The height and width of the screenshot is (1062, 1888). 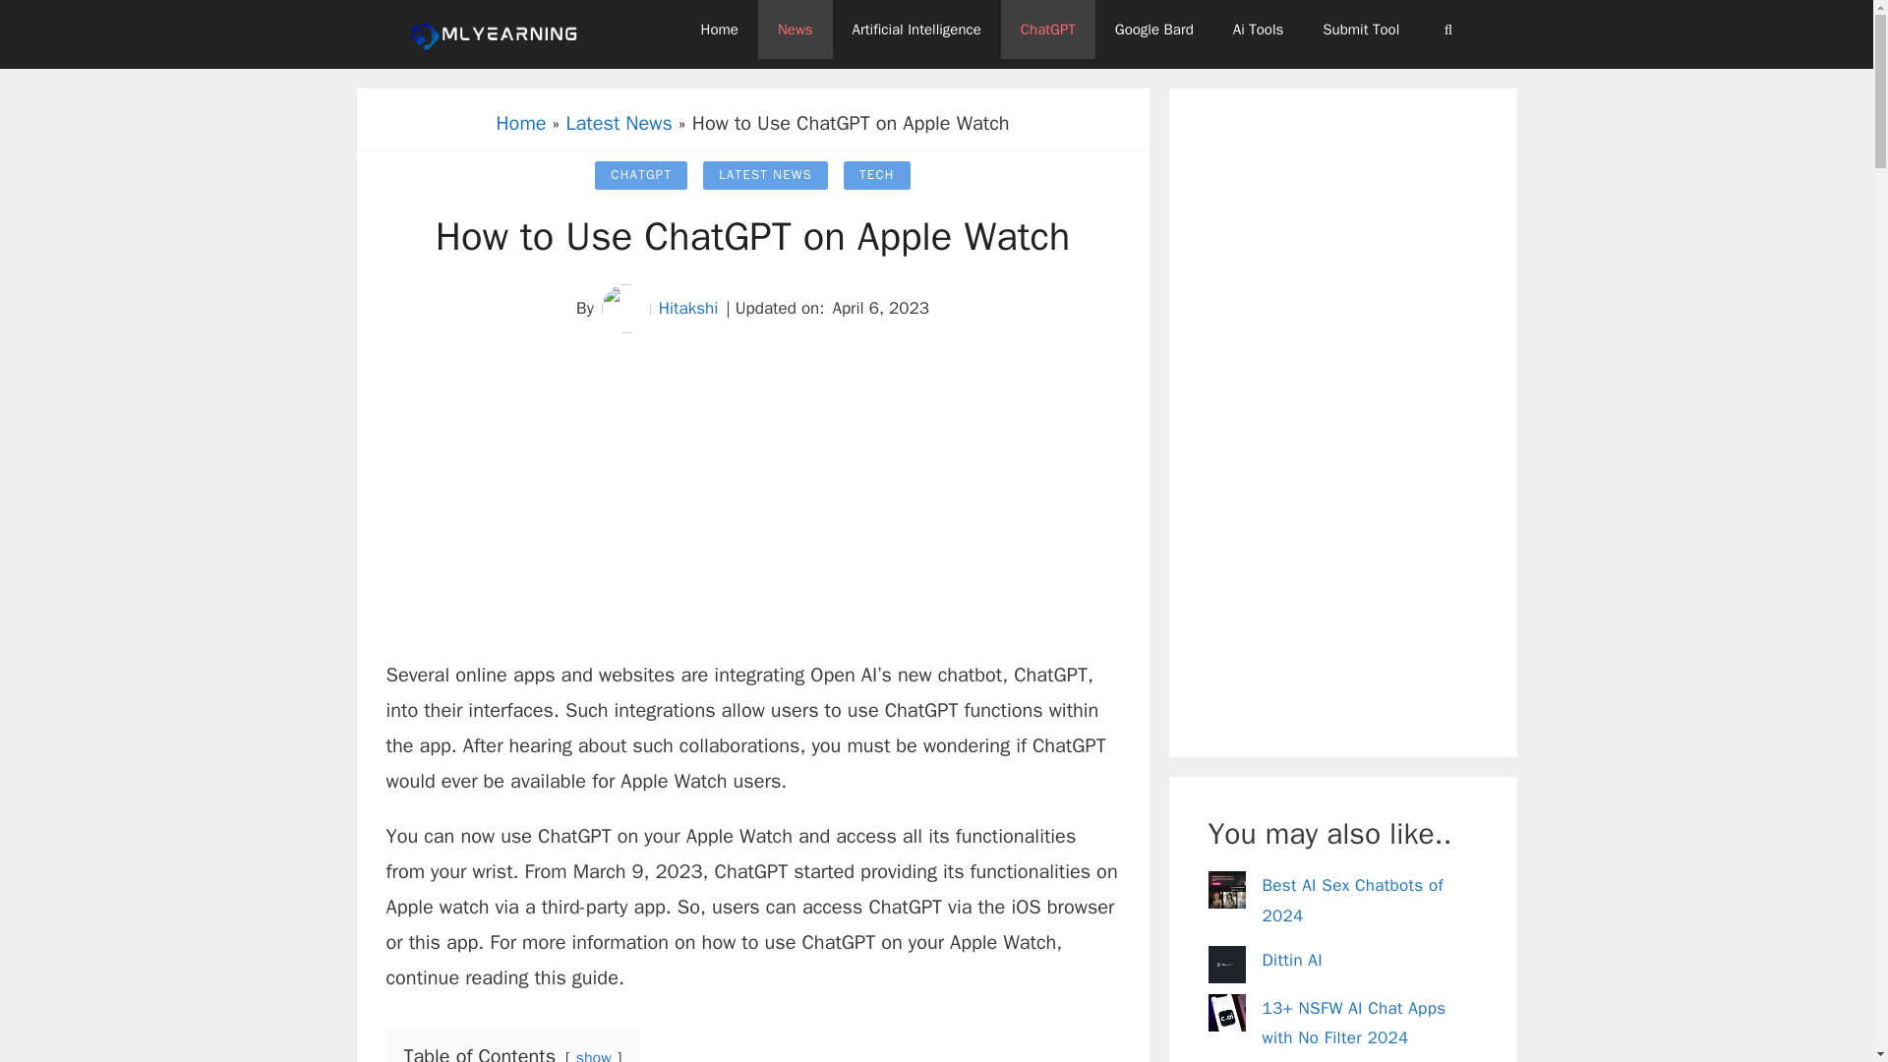 I want to click on Home, so click(x=720, y=29).